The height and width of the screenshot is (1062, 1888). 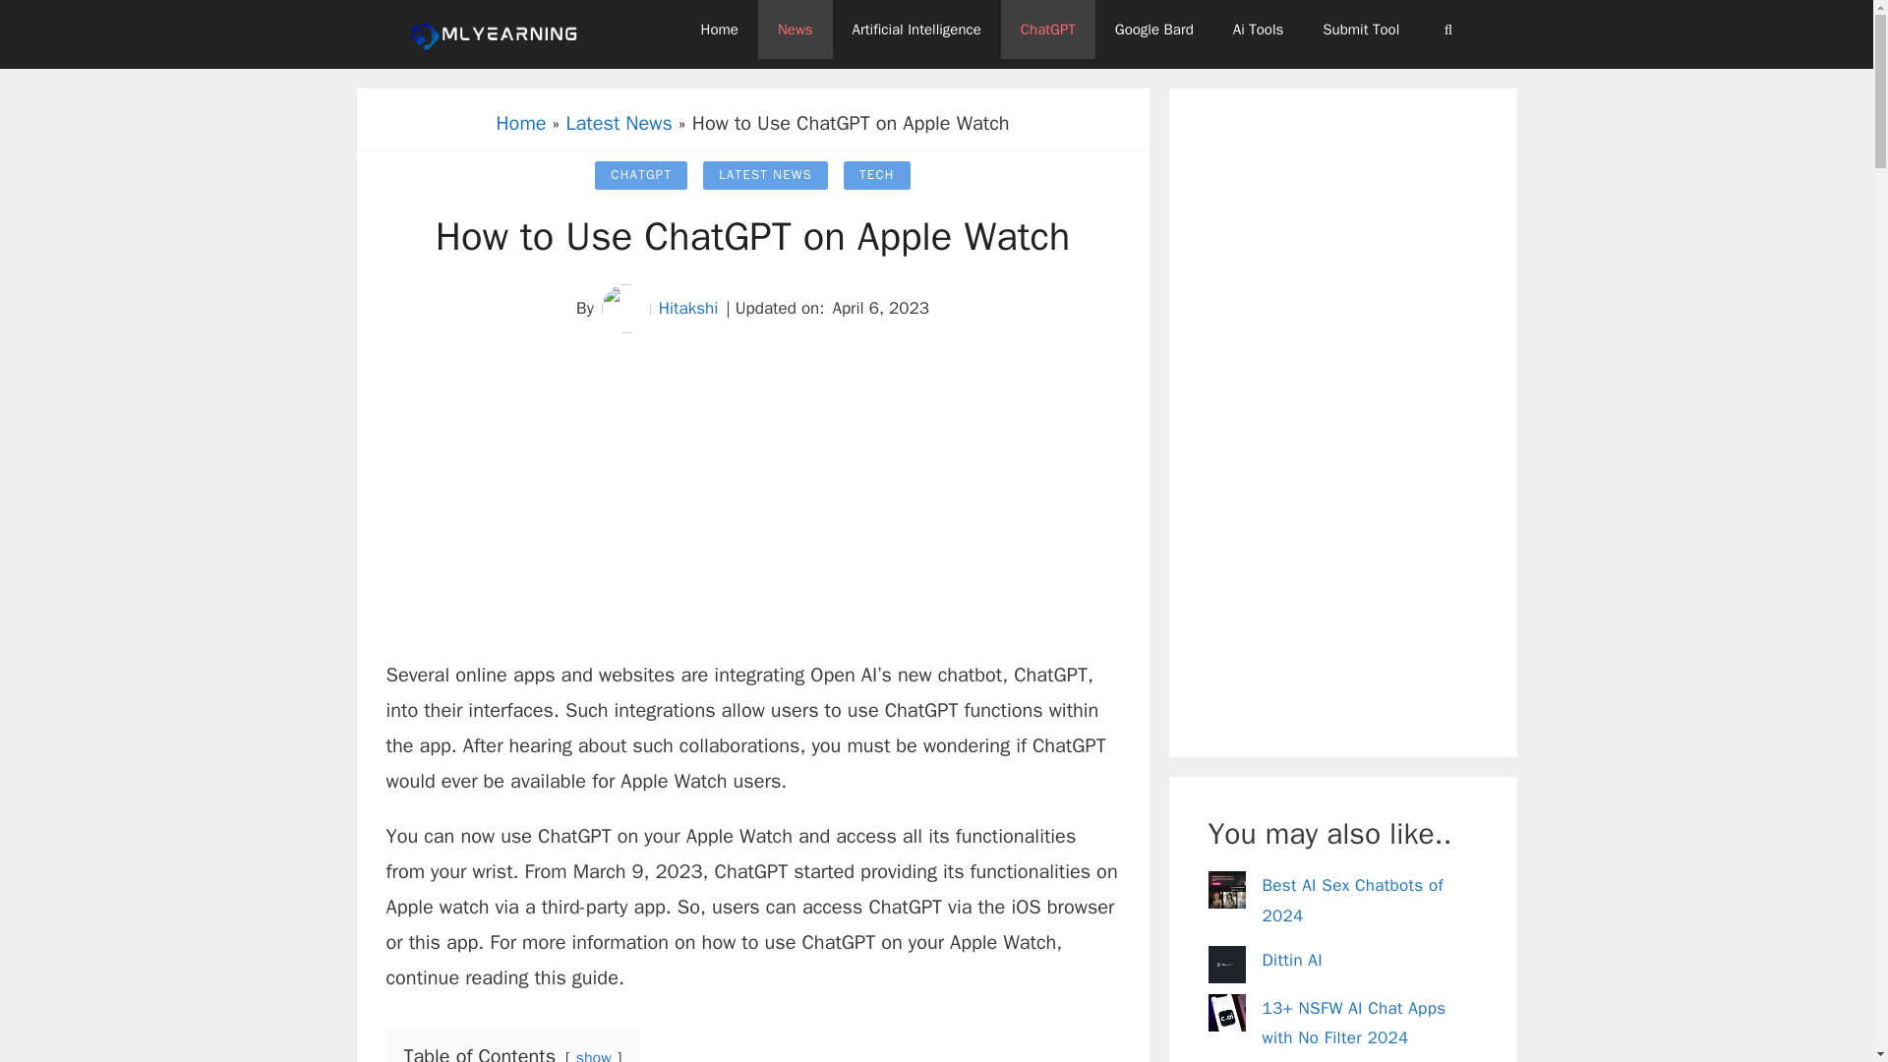 I want to click on Home, so click(x=720, y=29).